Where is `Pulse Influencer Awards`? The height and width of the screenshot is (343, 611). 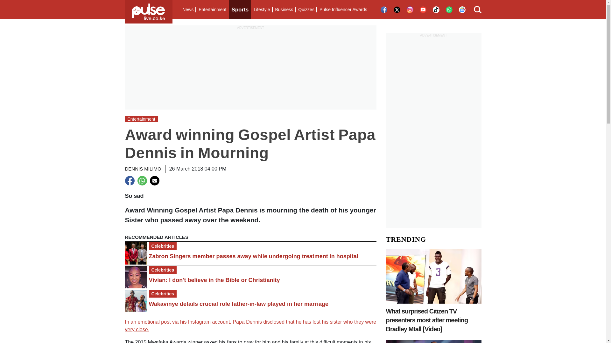
Pulse Influencer Awards is located at coordinates (343, 10).